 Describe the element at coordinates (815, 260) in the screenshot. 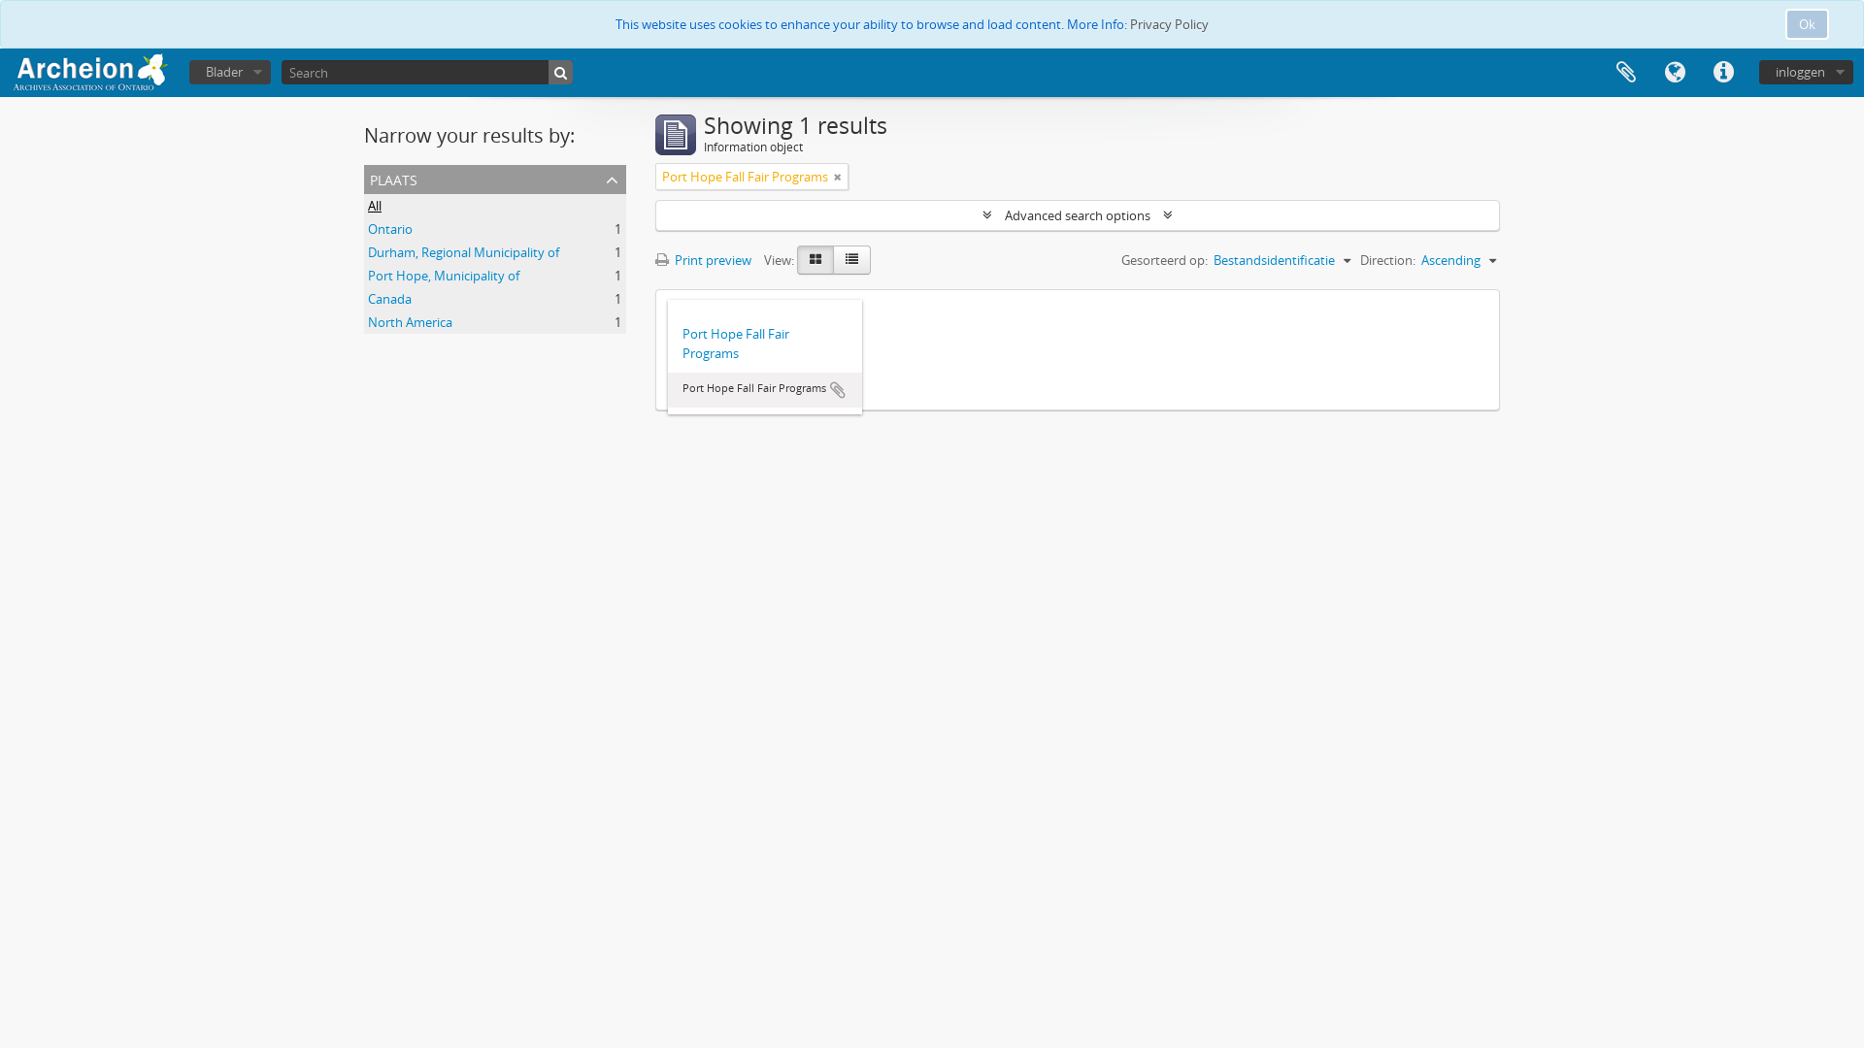

I see ` ` at that location.